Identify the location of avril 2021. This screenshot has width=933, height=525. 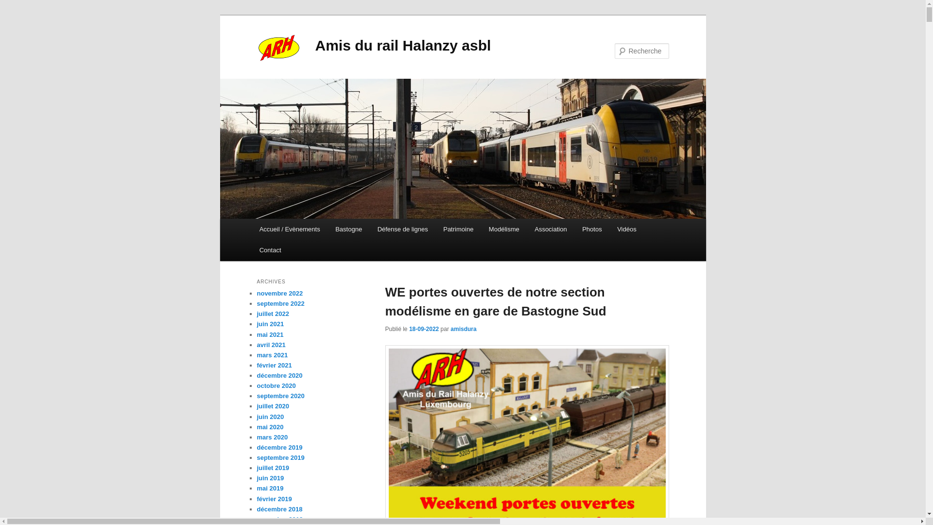
(271, 345).